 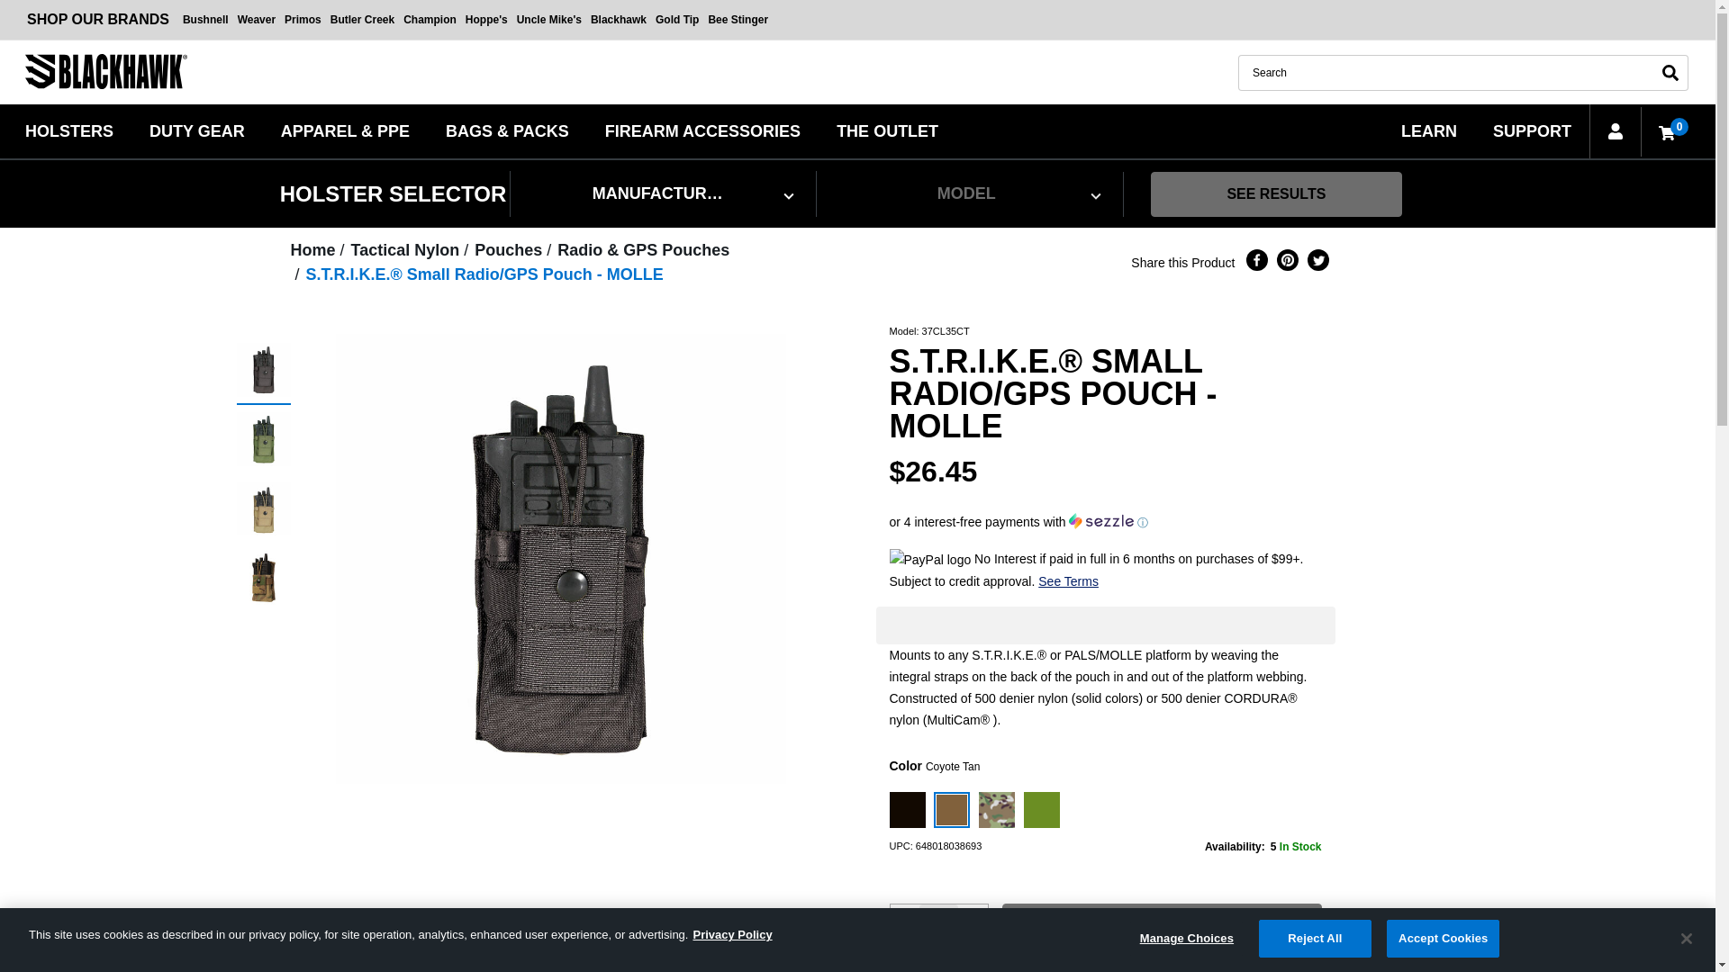 What do you see at coordinates (69, 130) in the screenshot?
I see `HOLSTERS` at bounding box center [69, 130].